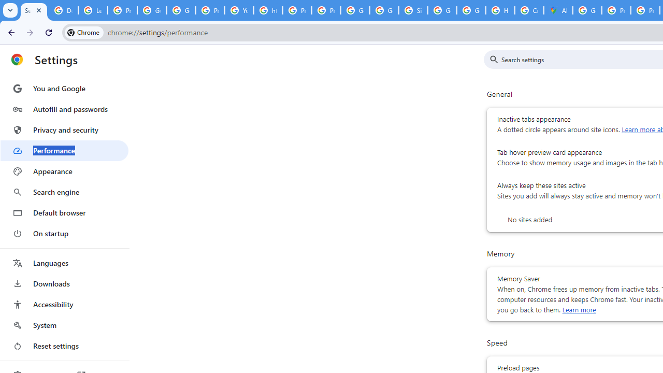 This screenshot has height=373, width=663. Describe the element at coordinates (64, 263) in the screenshot. I see `Languages` at that location.